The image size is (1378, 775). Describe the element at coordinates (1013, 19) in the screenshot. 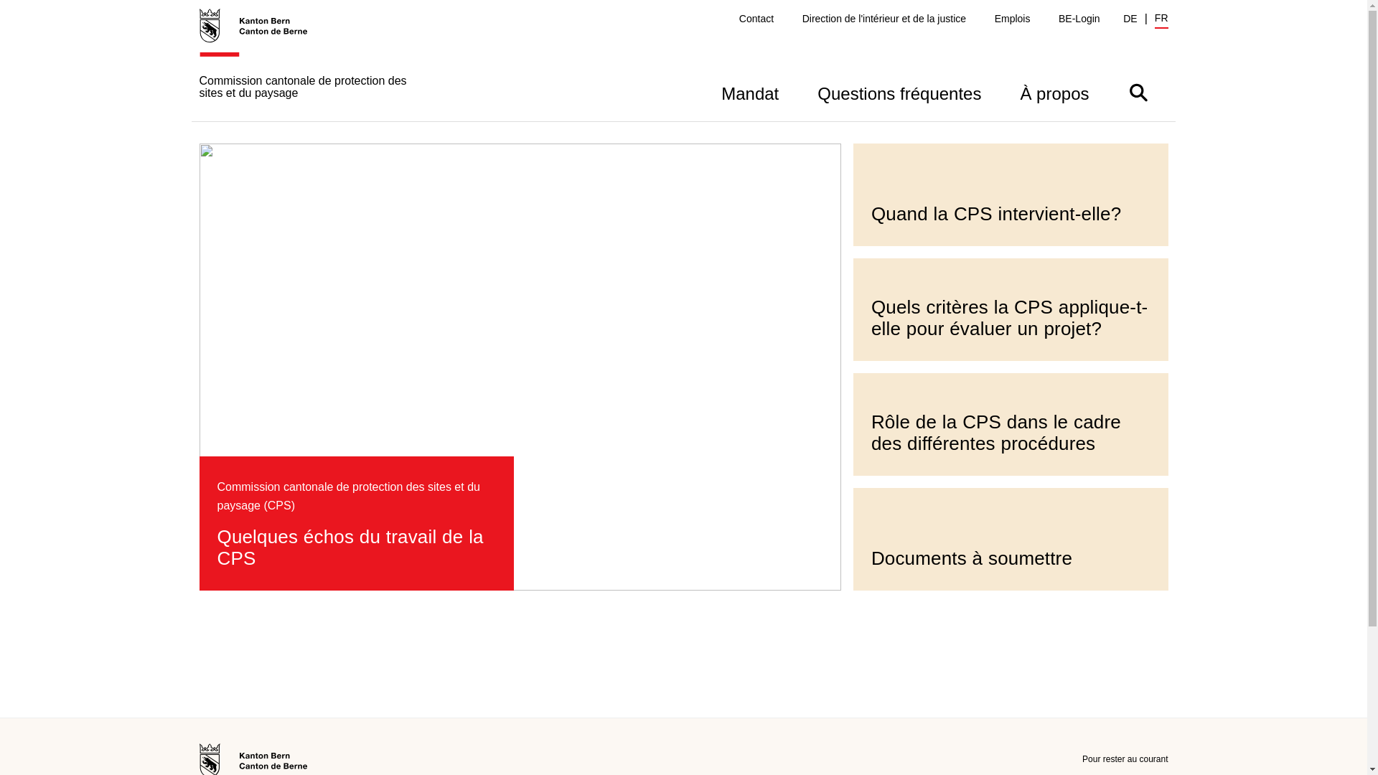

I see `Emplois` at that location.